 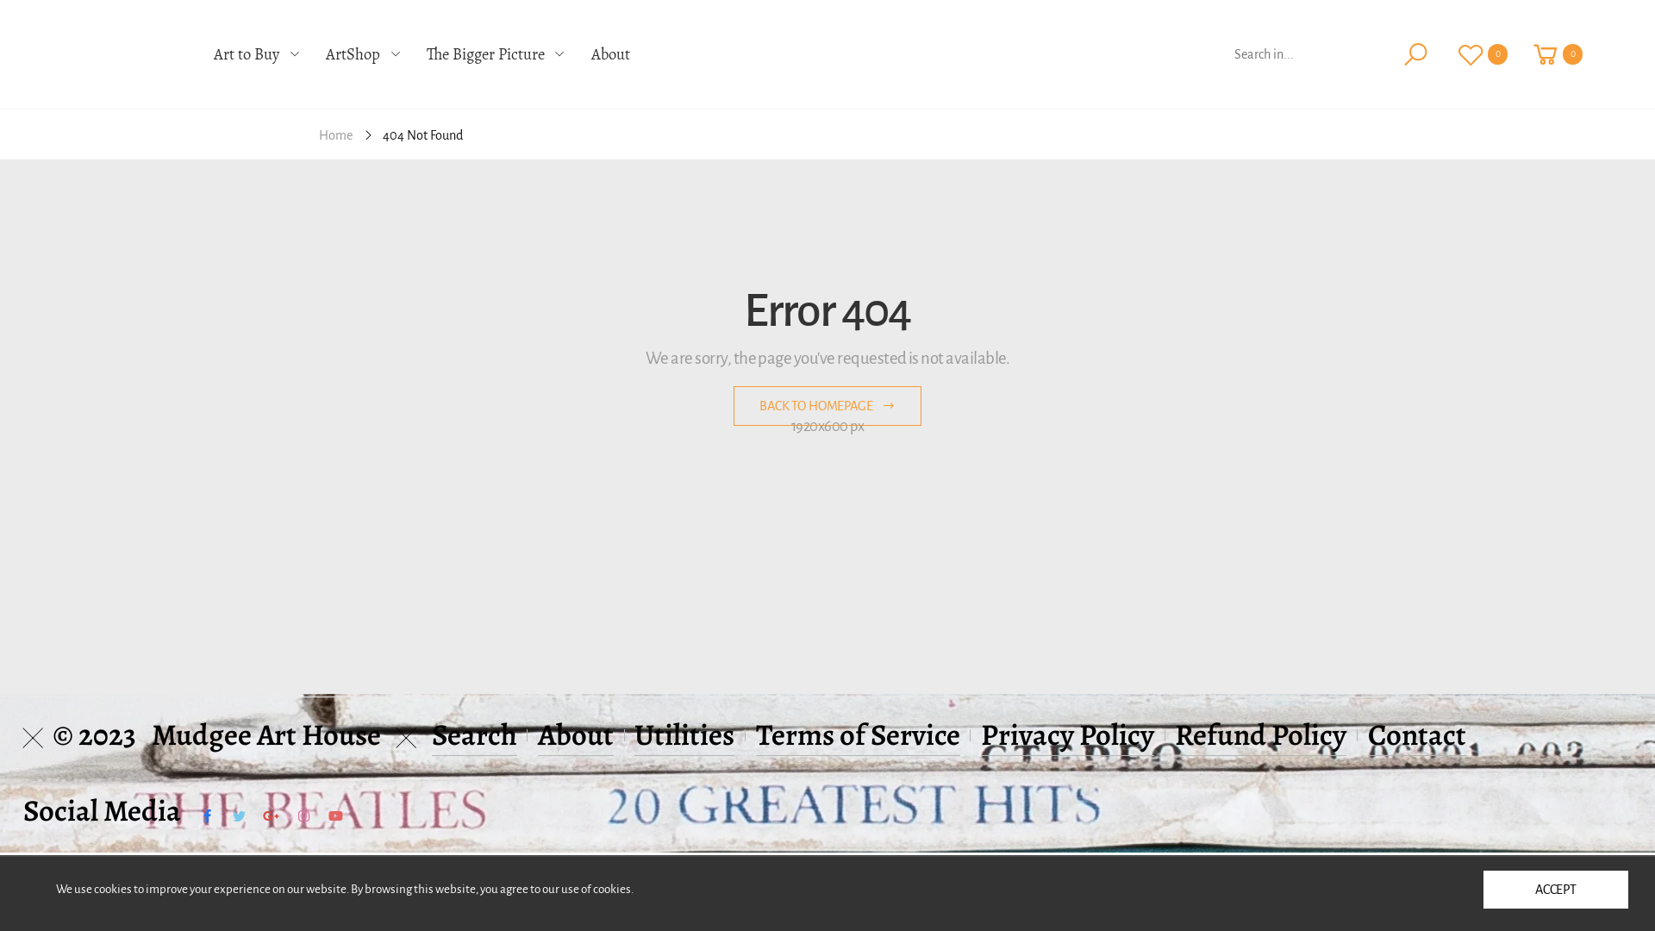 I want to click on ACCEPT, so click(x=1556, y=890).